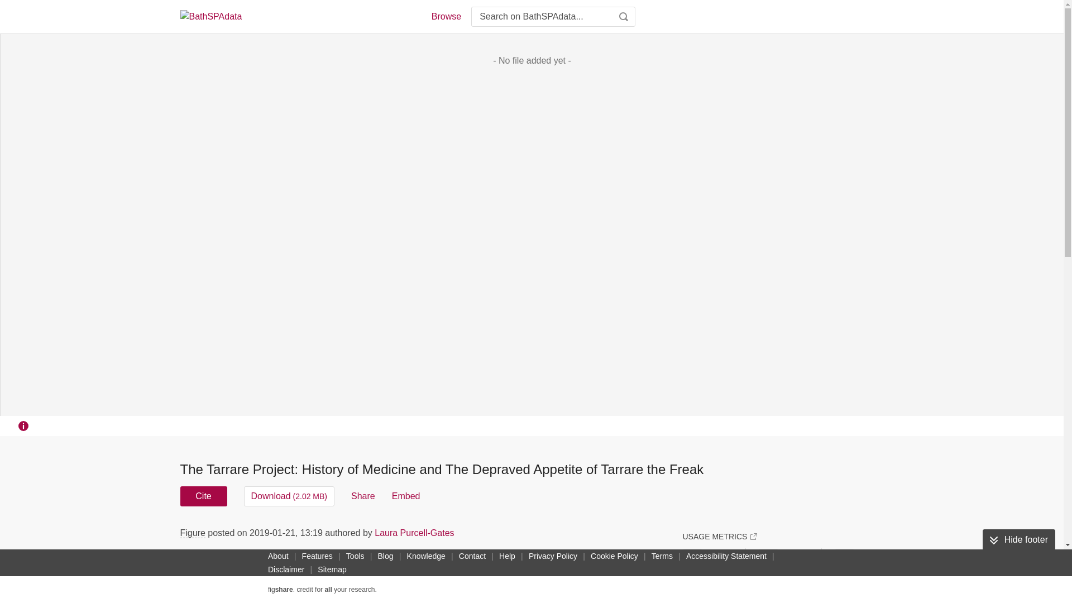 This screenshot has height=603, width=1072. I want to click on Share, so click(363, 496).